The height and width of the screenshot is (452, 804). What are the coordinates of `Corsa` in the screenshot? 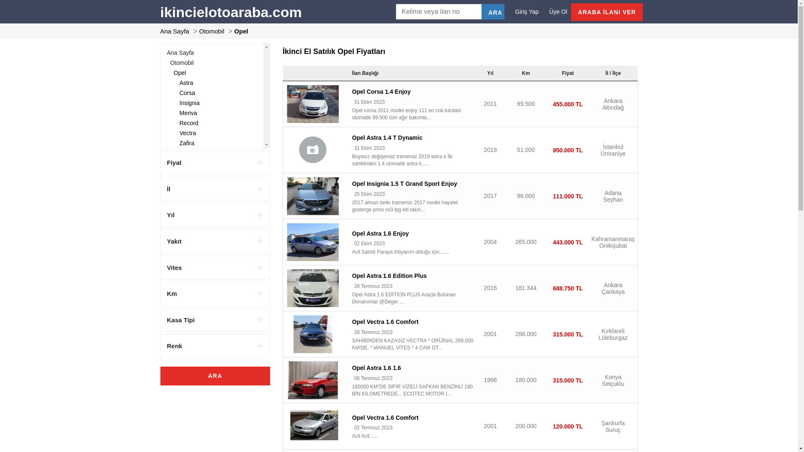 It's located at (187, 93).